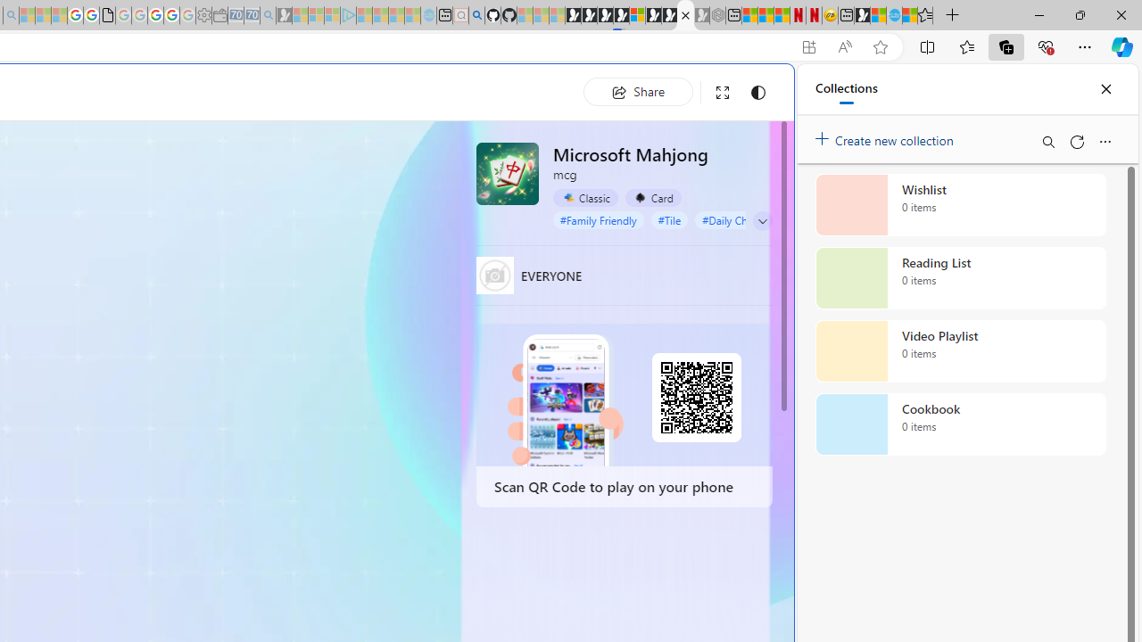 Image resolution: width=1142 pixels, height=642 pixels. Describe the element at coordinates (373, 237) in the screenshot. I see `Frequently visited` at that location.